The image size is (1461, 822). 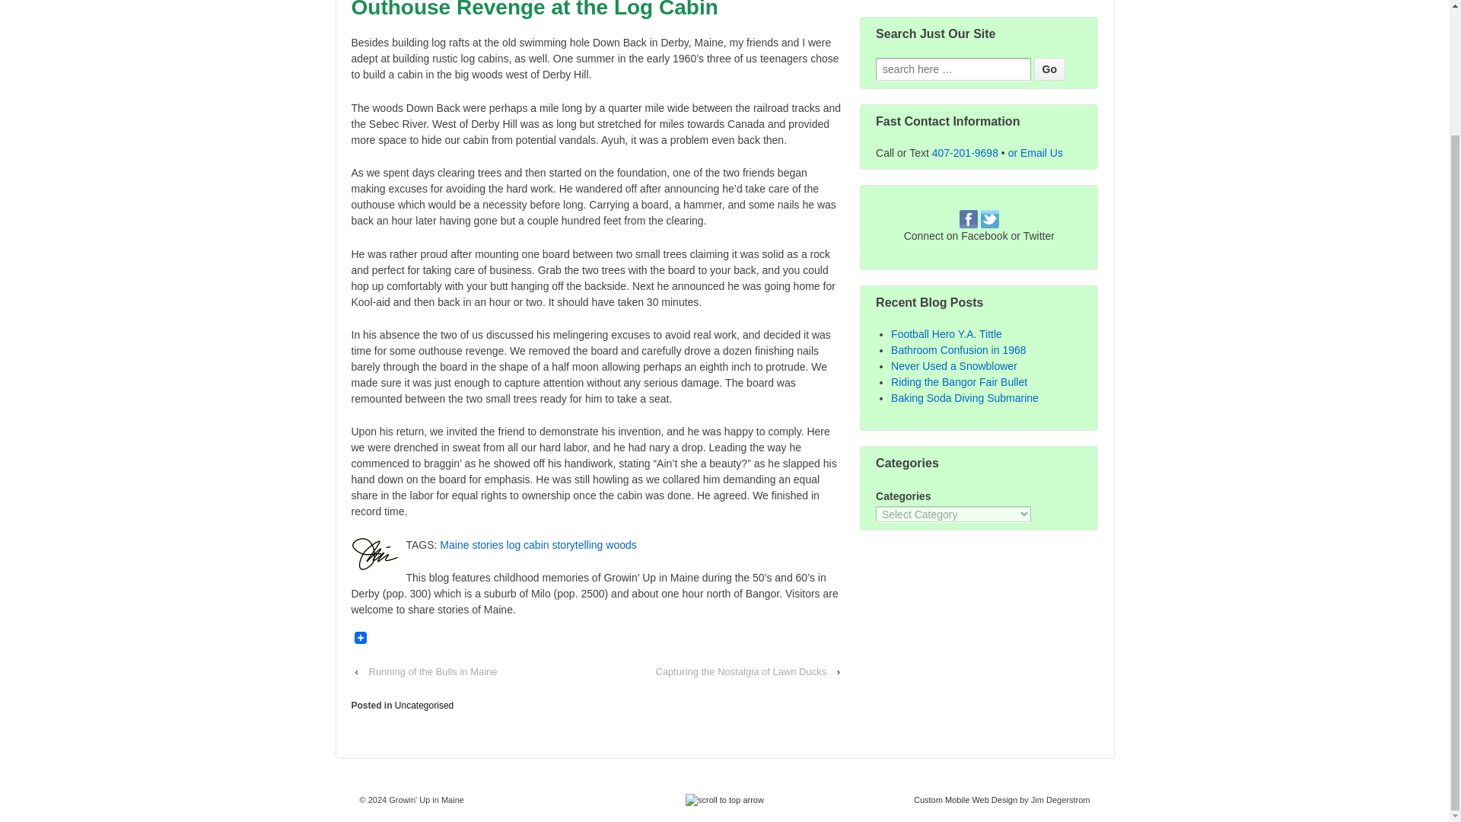 What do you see at coordinates (954, 366) in the screenshot?
I see `Never Used a Snowblower` at bounding box center [954, 366].